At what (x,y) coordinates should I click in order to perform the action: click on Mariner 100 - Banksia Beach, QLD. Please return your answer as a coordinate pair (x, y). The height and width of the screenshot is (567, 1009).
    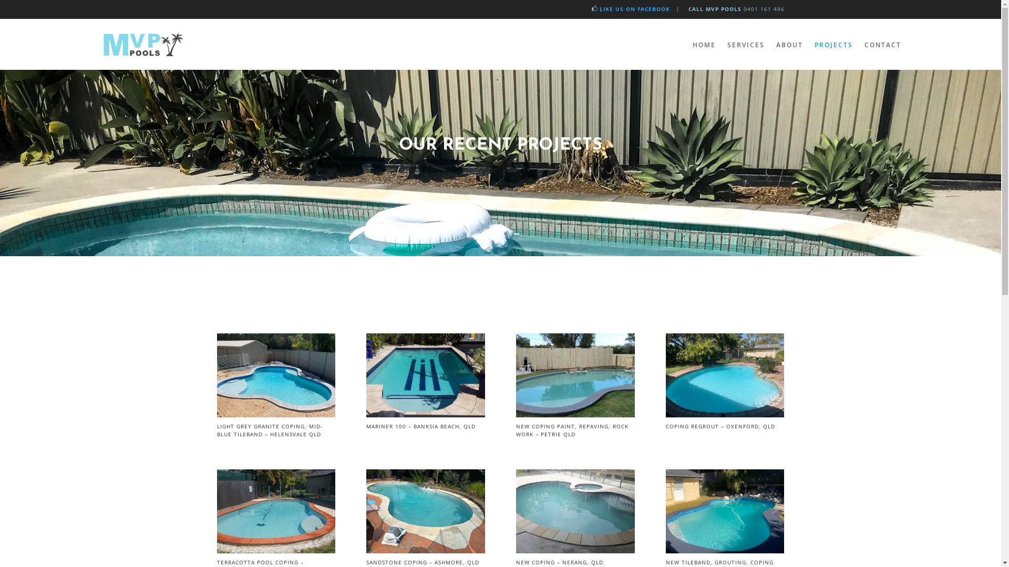
    Looking at the image, I should click on (426, 415).